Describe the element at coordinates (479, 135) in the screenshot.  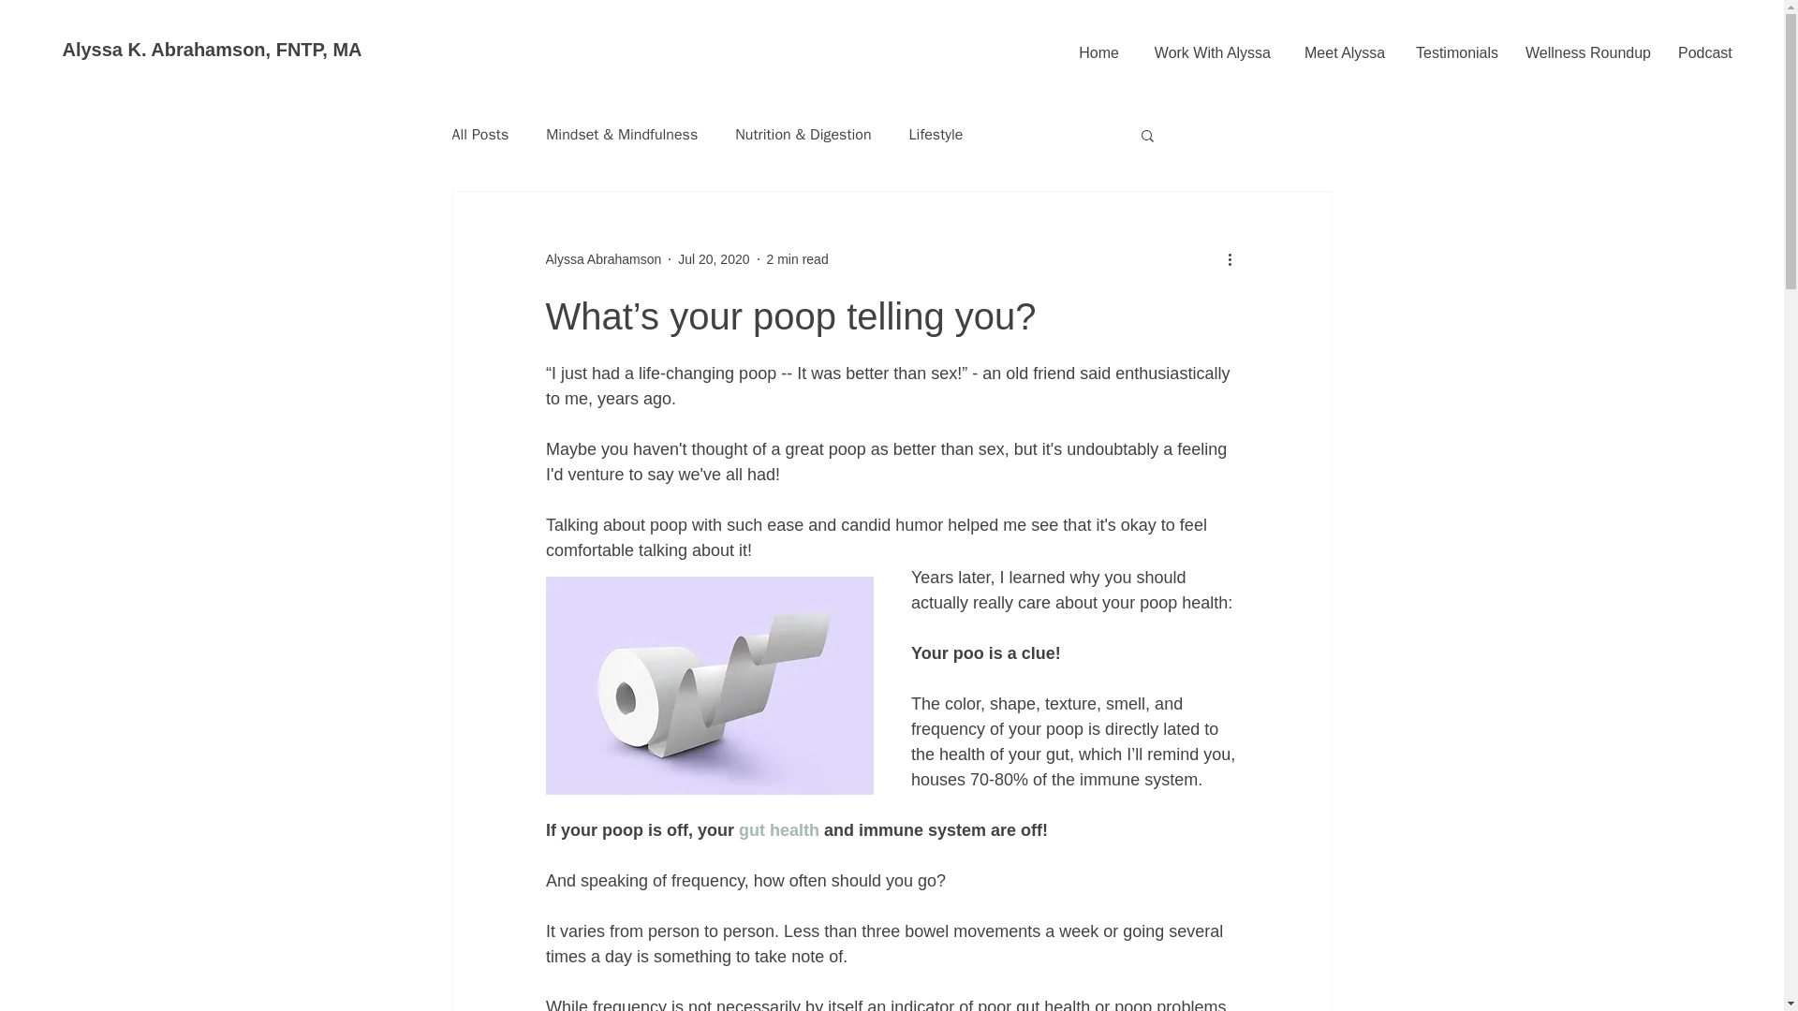
I see `All Posts` at that location.